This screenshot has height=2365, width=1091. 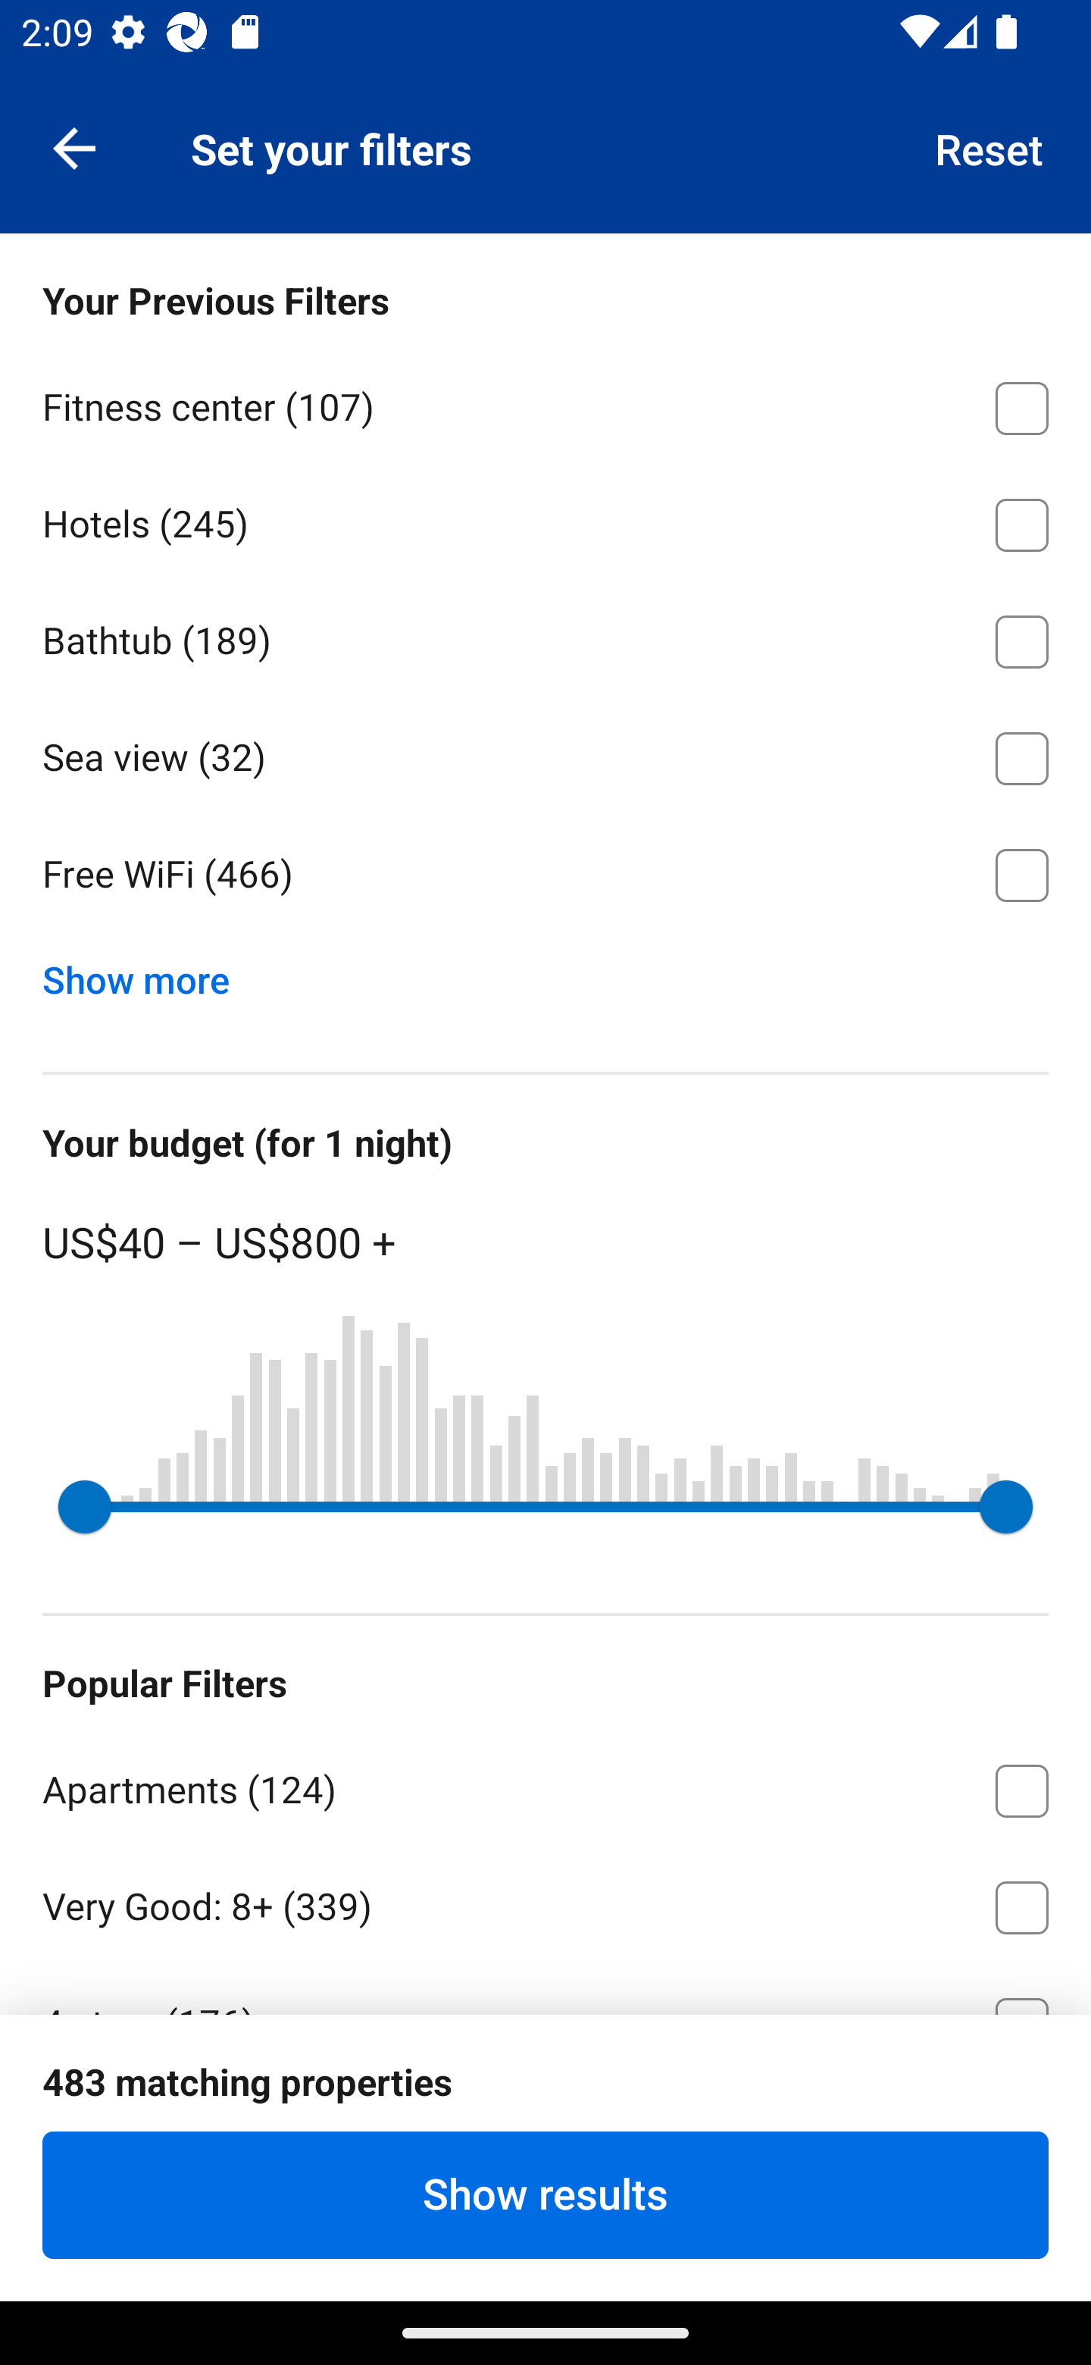 I want to click on Very Good: 8+ ⁦(339), so click(x=545, y=1903).